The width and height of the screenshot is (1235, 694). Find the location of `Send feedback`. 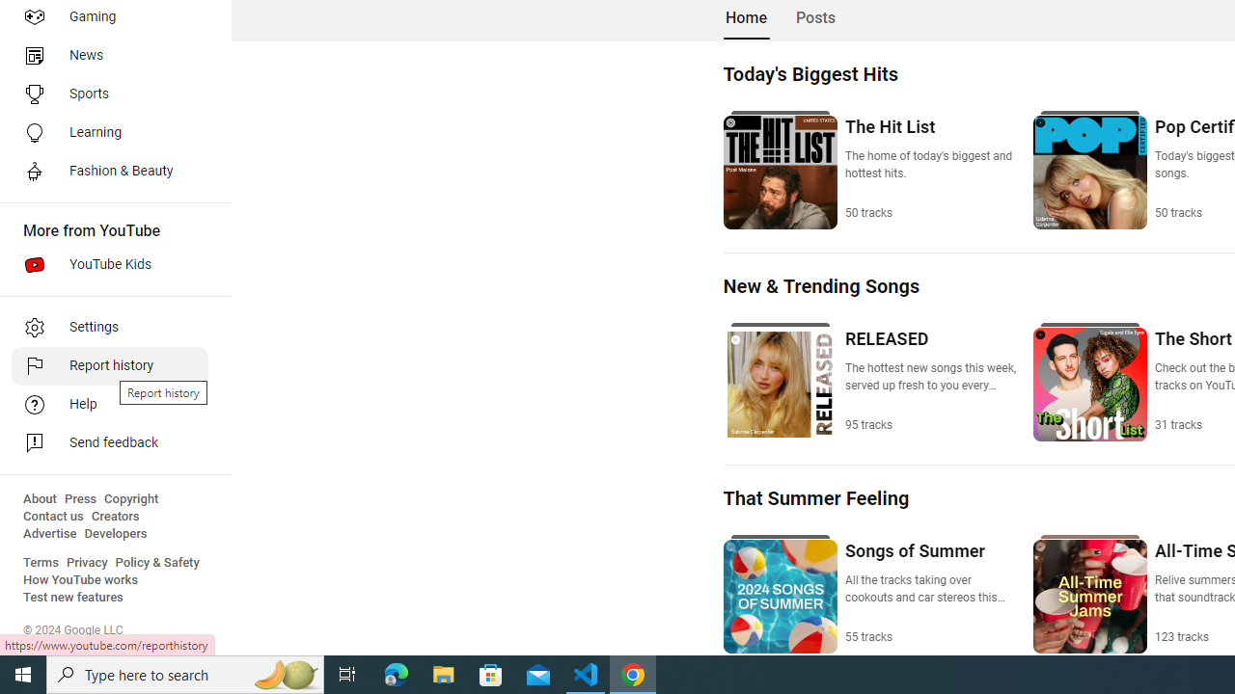

Send feedback is located at coordinates (110, 443).